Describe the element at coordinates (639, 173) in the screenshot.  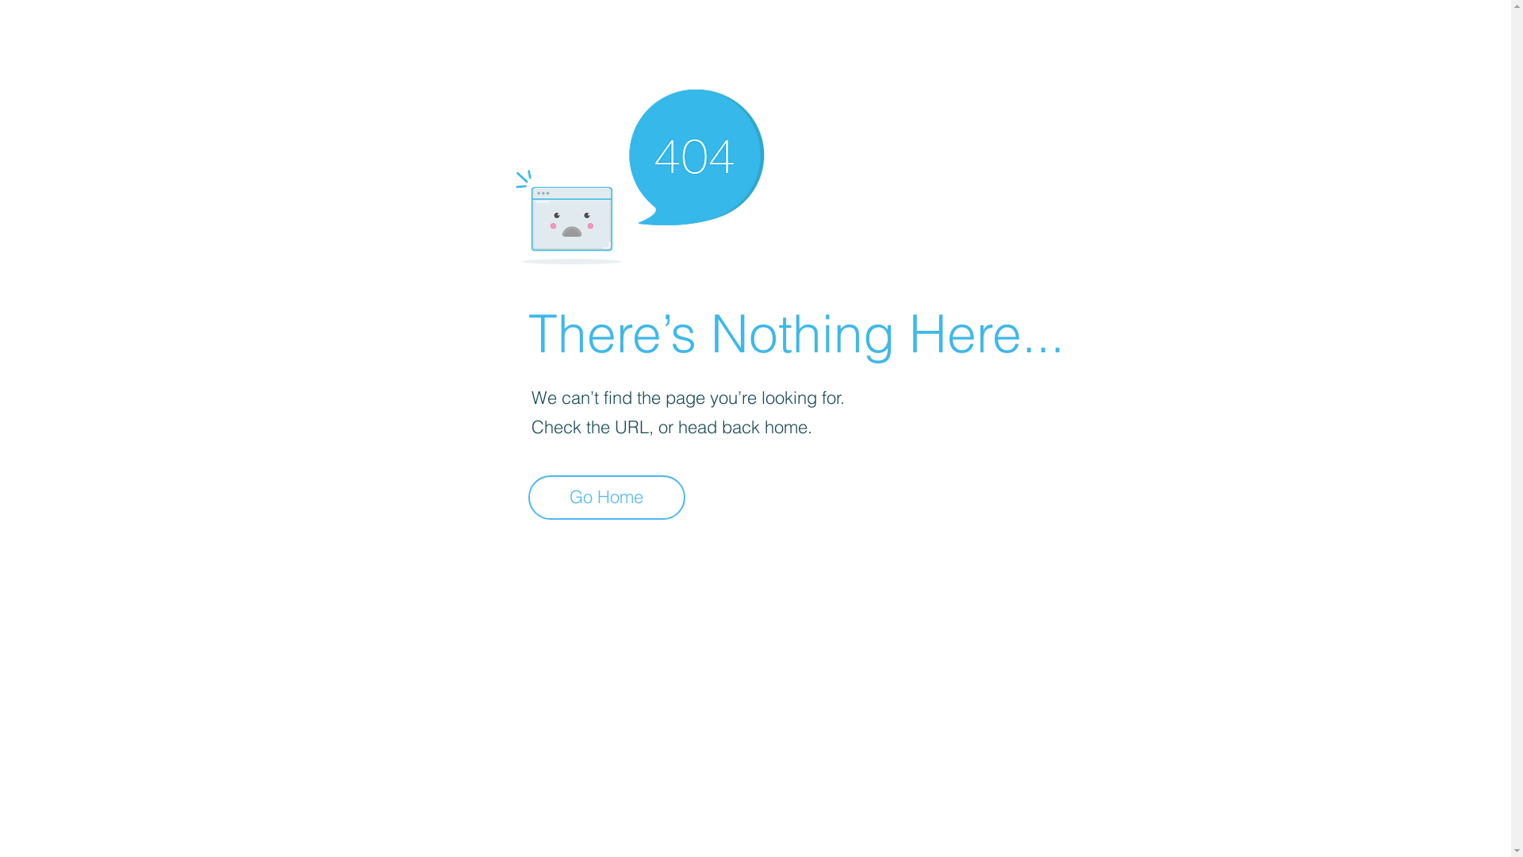
I see `404-icon_2.png` at that location.